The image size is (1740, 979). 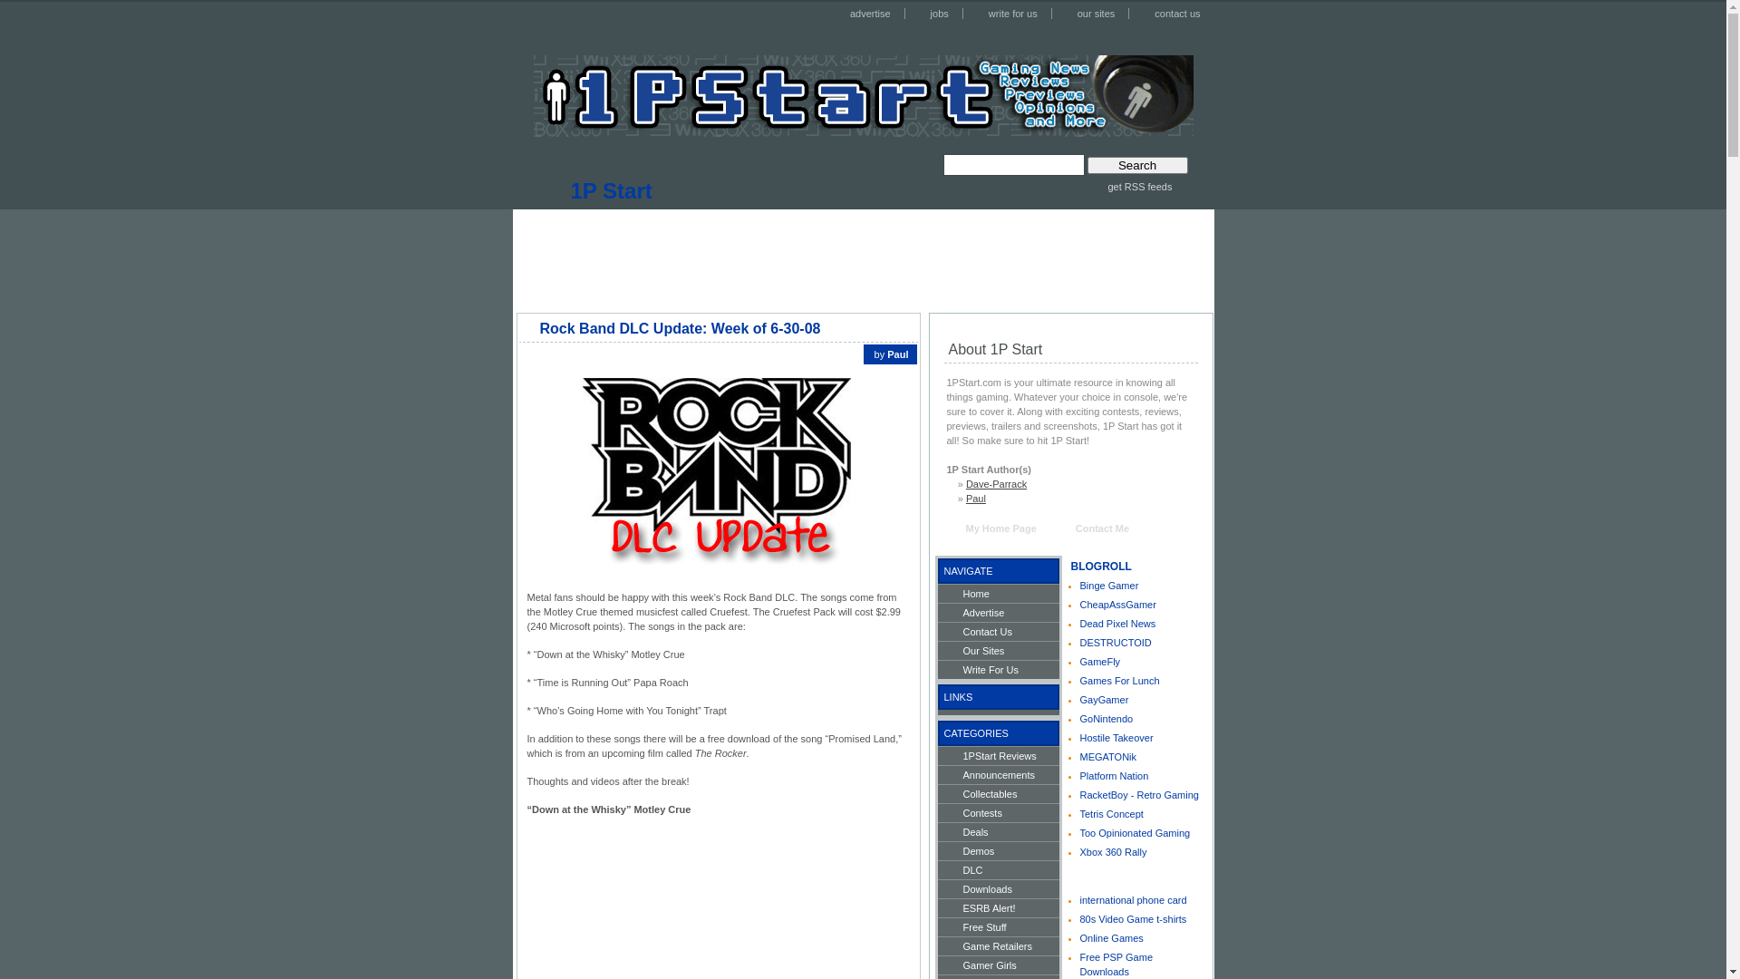 What do you see at coordinates (1118, 624) in the screenshot?
I see `Dead Pixel News` at bounding box center [1118, 624].